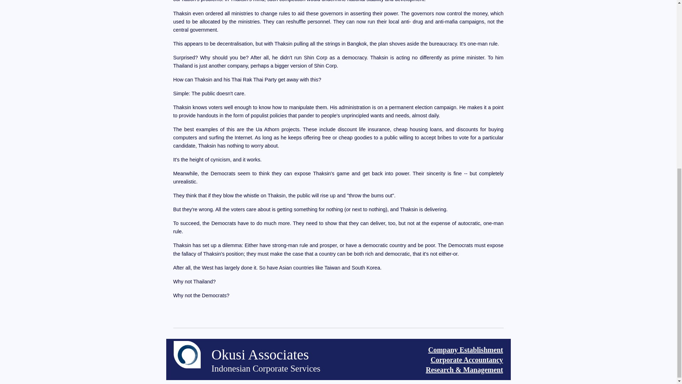  What do you see at coordinates (301, 360) in the screenshot?
I see `Okusi Associates - Jakarta - Batam - Bali` at bounding box center [301, 360].